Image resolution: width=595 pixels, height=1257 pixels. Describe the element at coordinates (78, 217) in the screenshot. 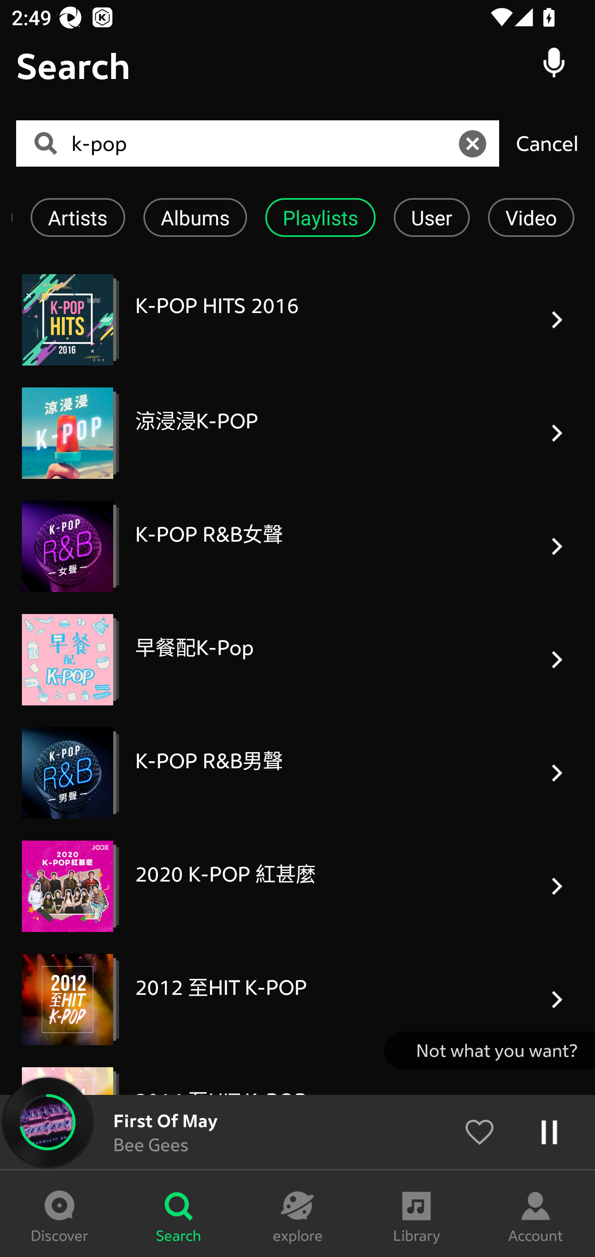

I see `Artists` at that location.